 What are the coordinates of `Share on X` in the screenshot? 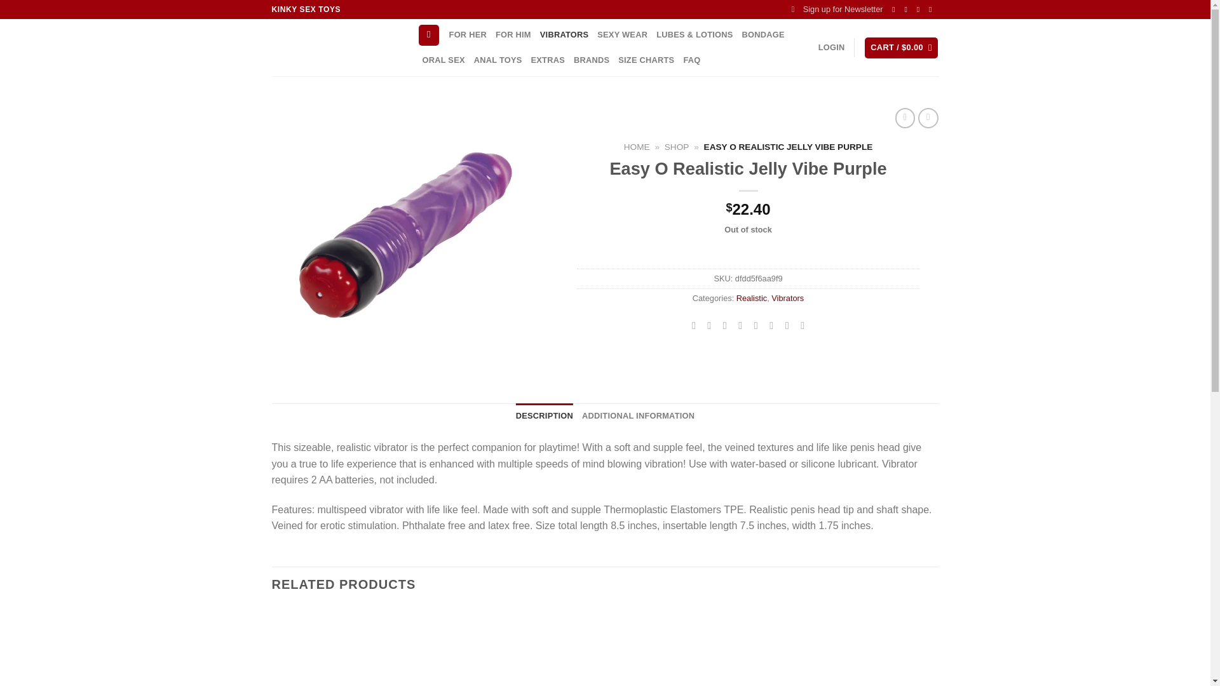 It's located at (708, 325).